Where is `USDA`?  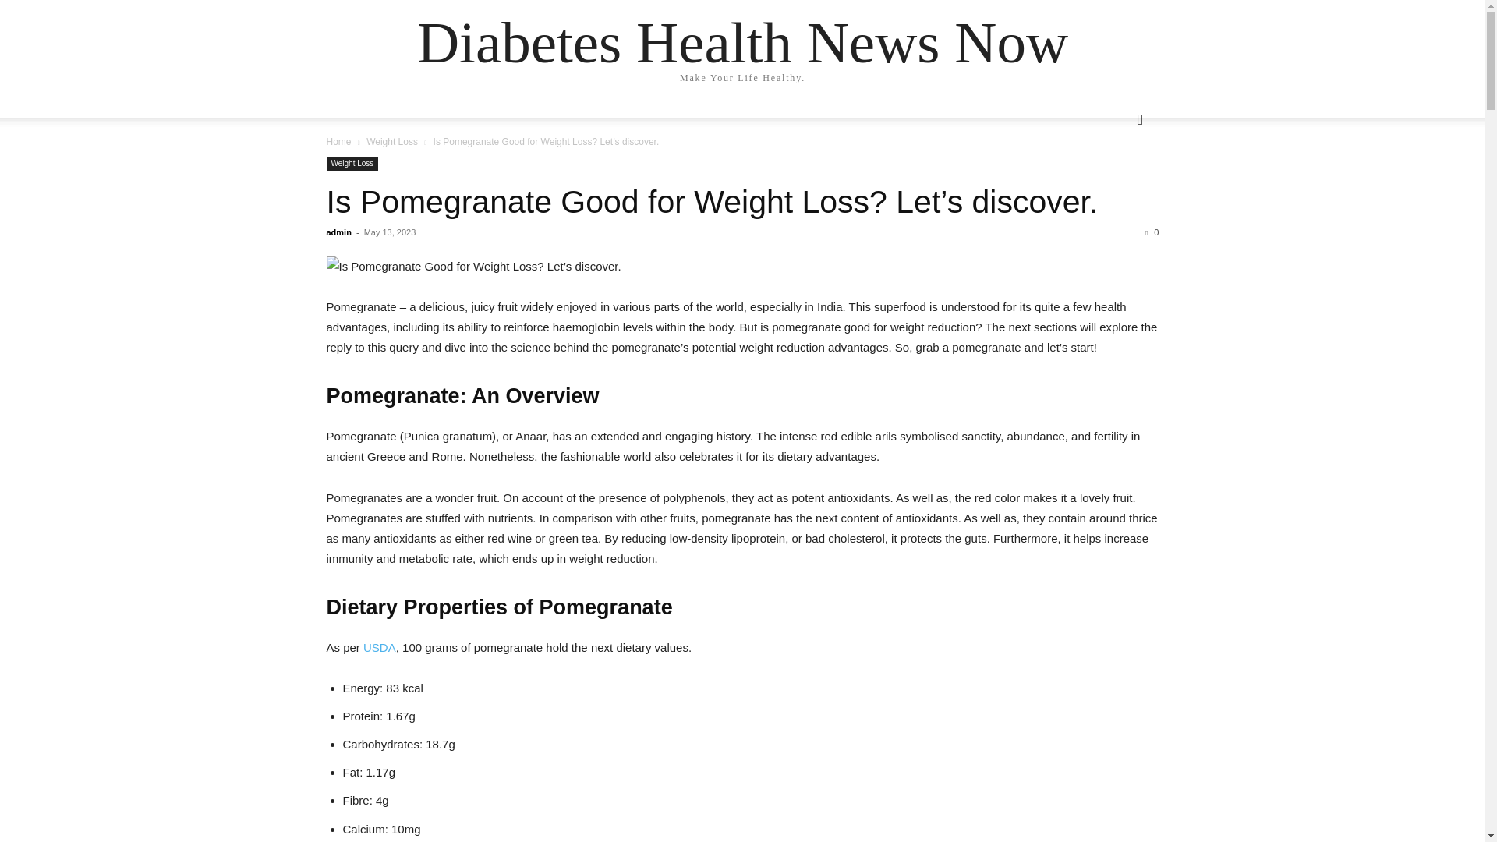
USDA is located at coordinates (380, 647).